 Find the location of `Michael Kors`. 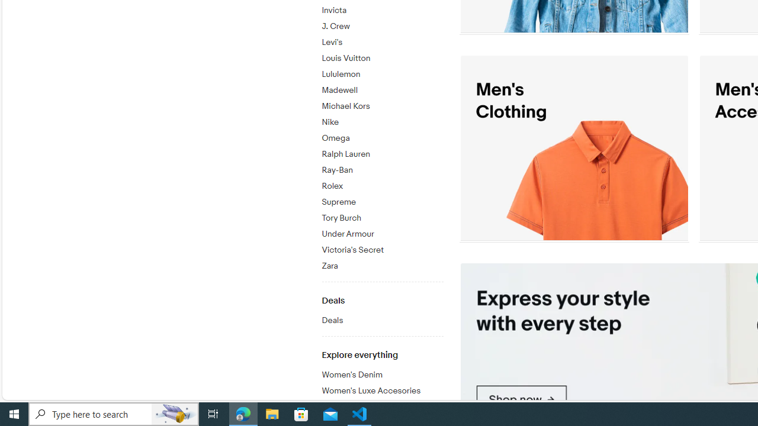

Michael Kors is located at coordinates (382, 104).